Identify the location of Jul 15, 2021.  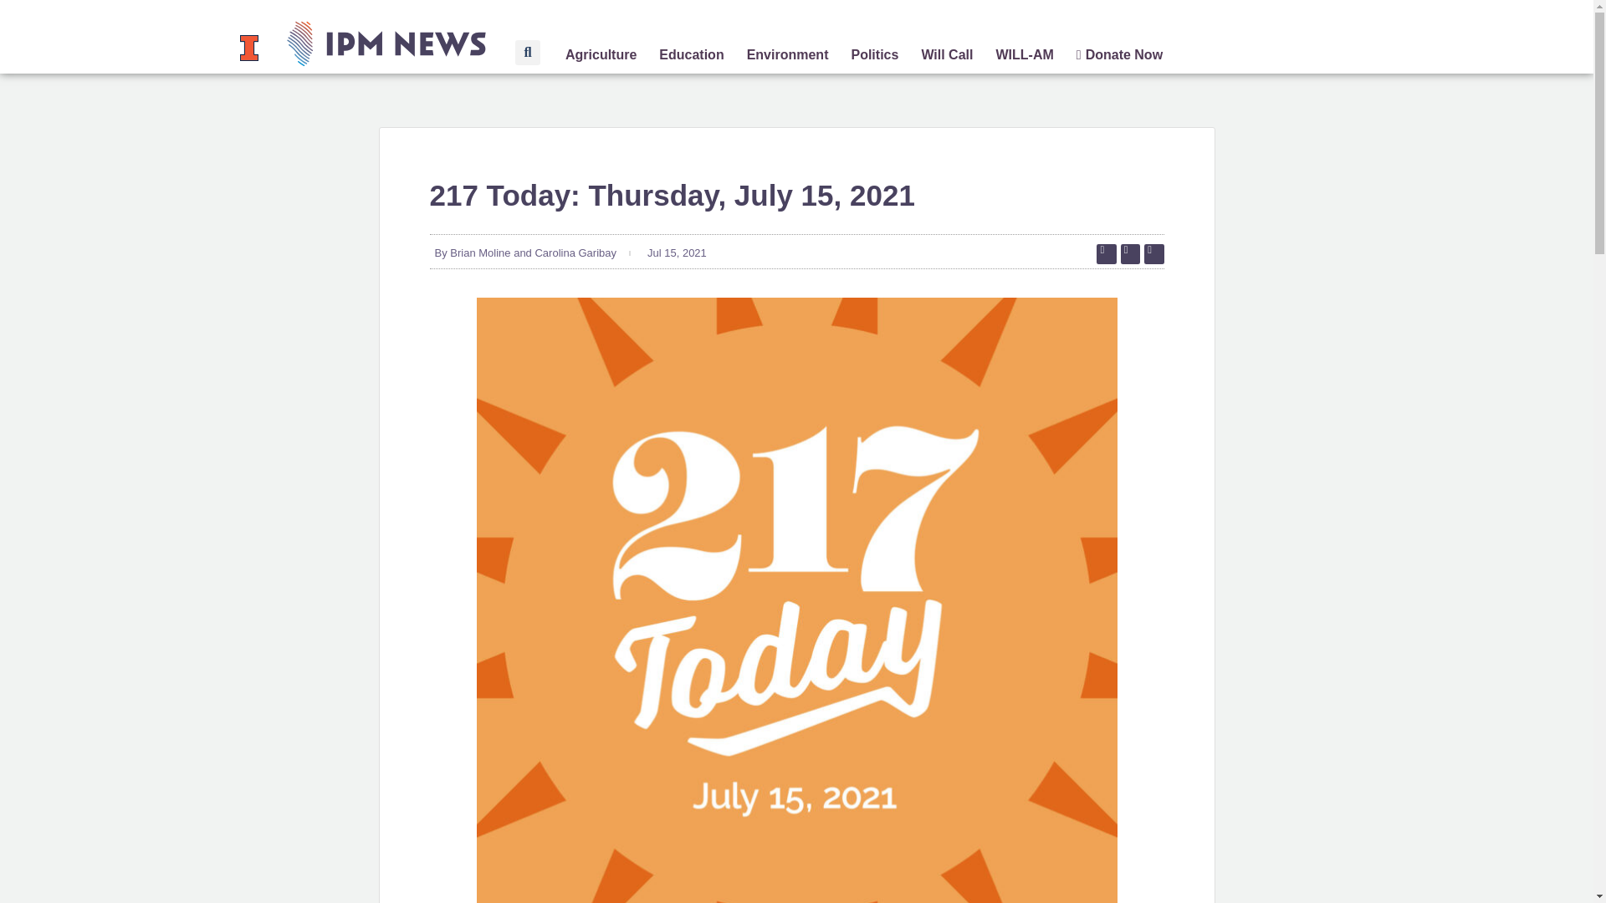
(674, 253).